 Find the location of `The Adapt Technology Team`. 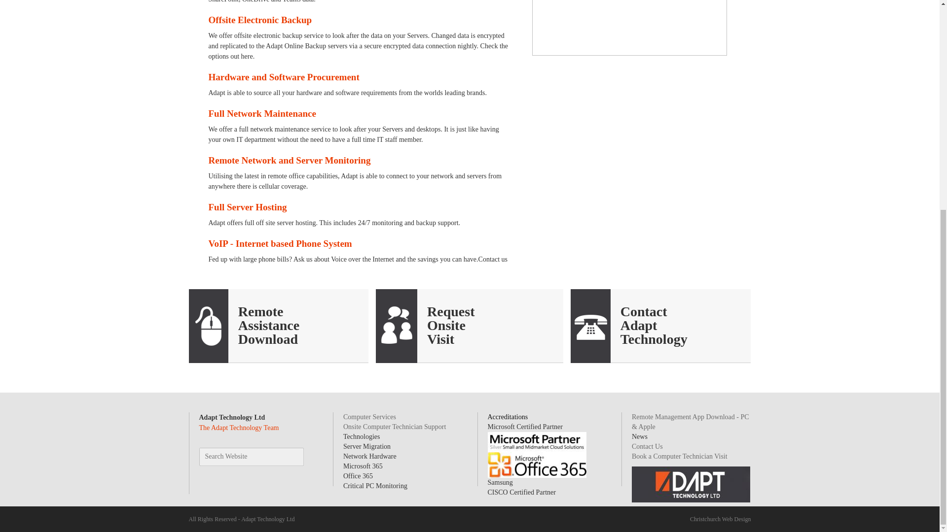

The Adapt Technology Team is located at coordinates (239, 428).